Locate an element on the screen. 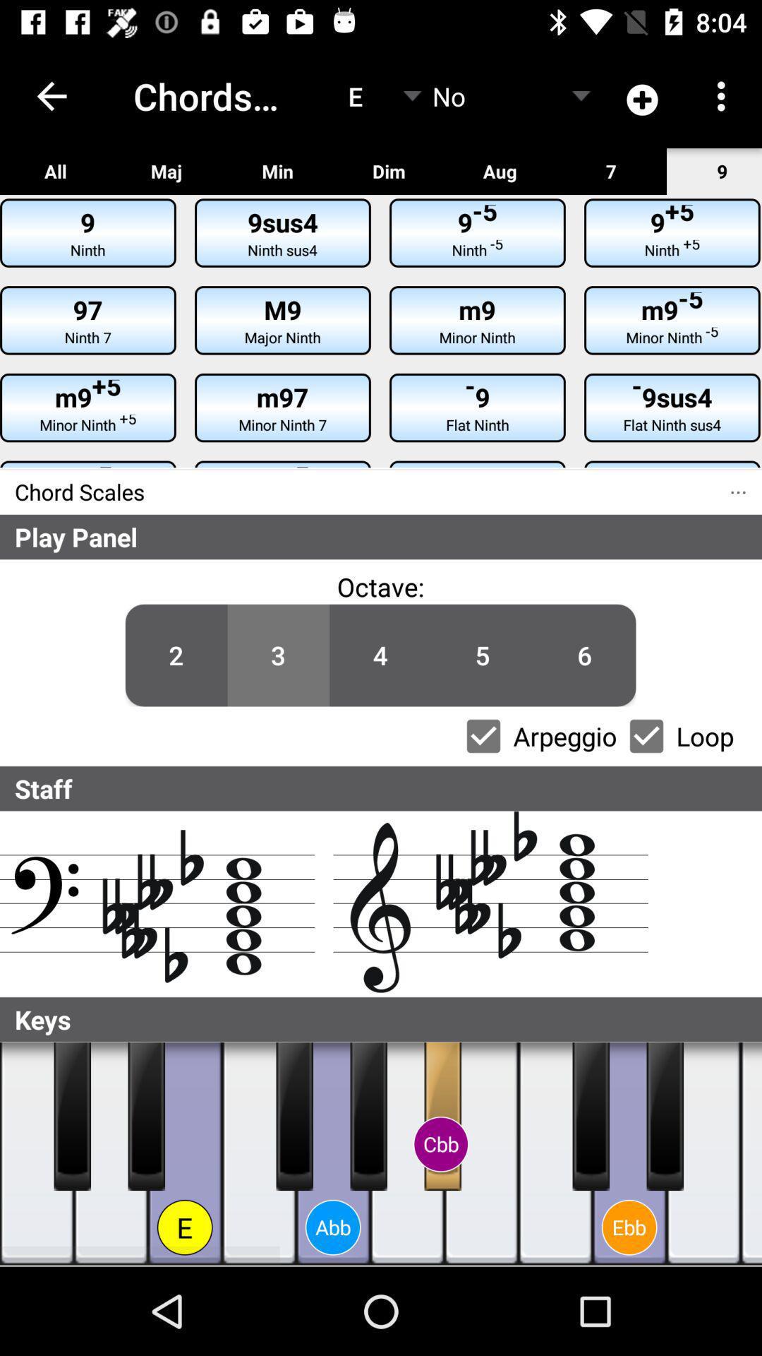 The image size is (762, 1356). note a is located at coordinates (408, 1154).